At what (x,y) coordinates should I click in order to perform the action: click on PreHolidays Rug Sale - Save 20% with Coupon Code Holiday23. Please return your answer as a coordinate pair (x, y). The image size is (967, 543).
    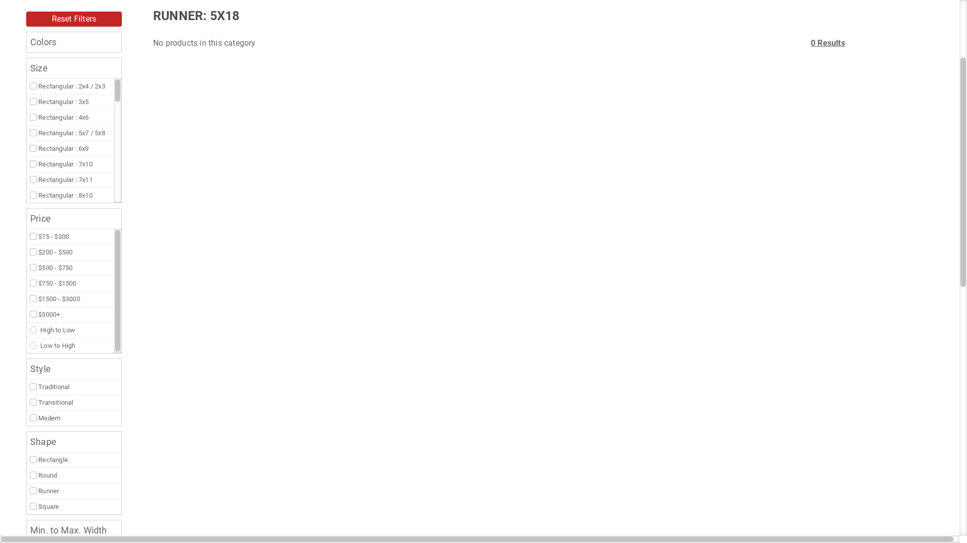
    Looking at the image, I should click on (479, 10).